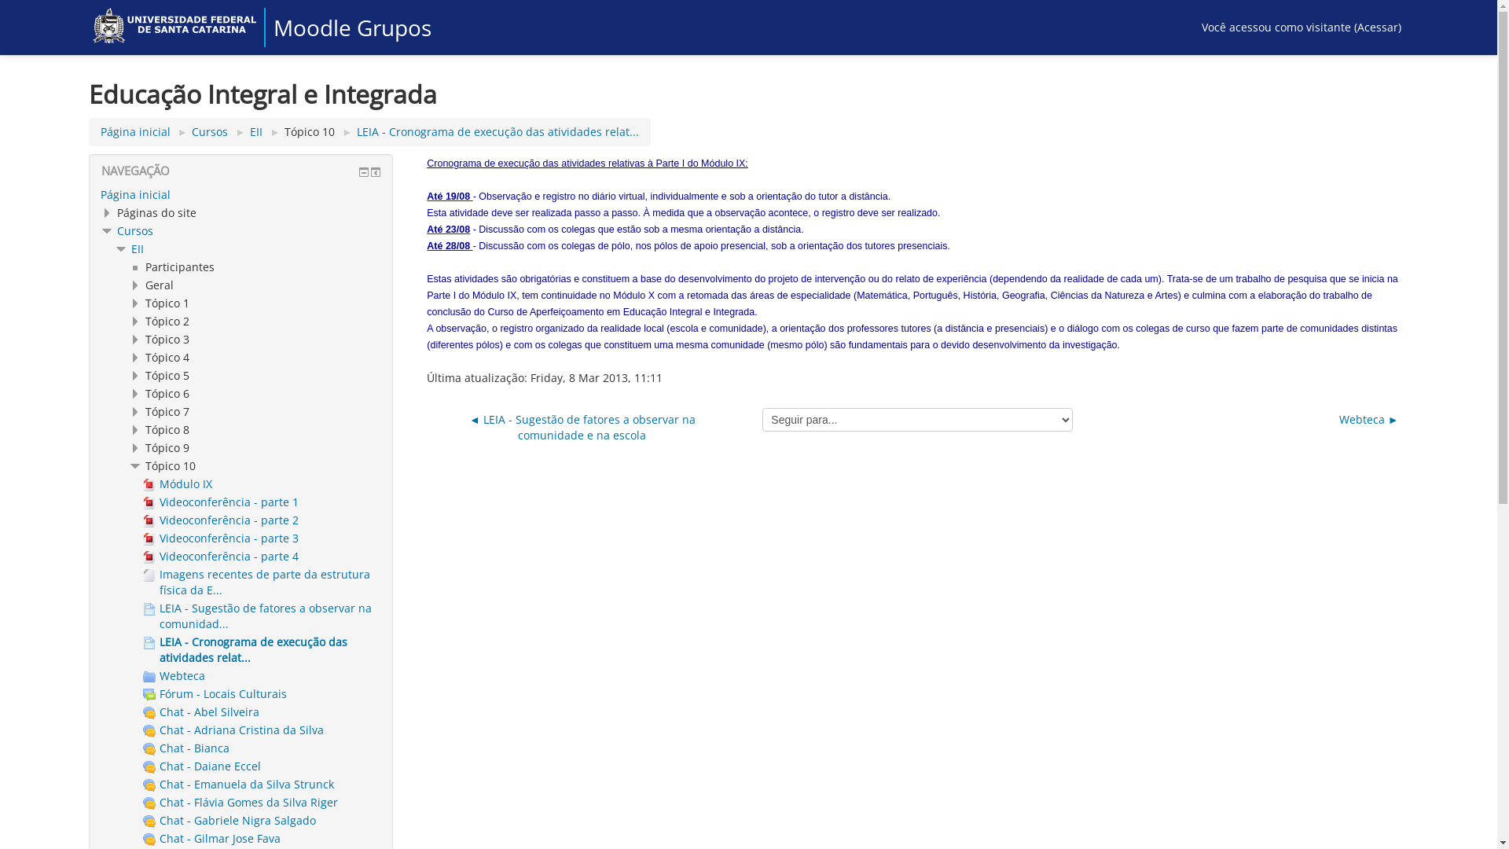 The width and height of the screenshot is (1509, 849). I want to click on Cursos, so click(134, 231).